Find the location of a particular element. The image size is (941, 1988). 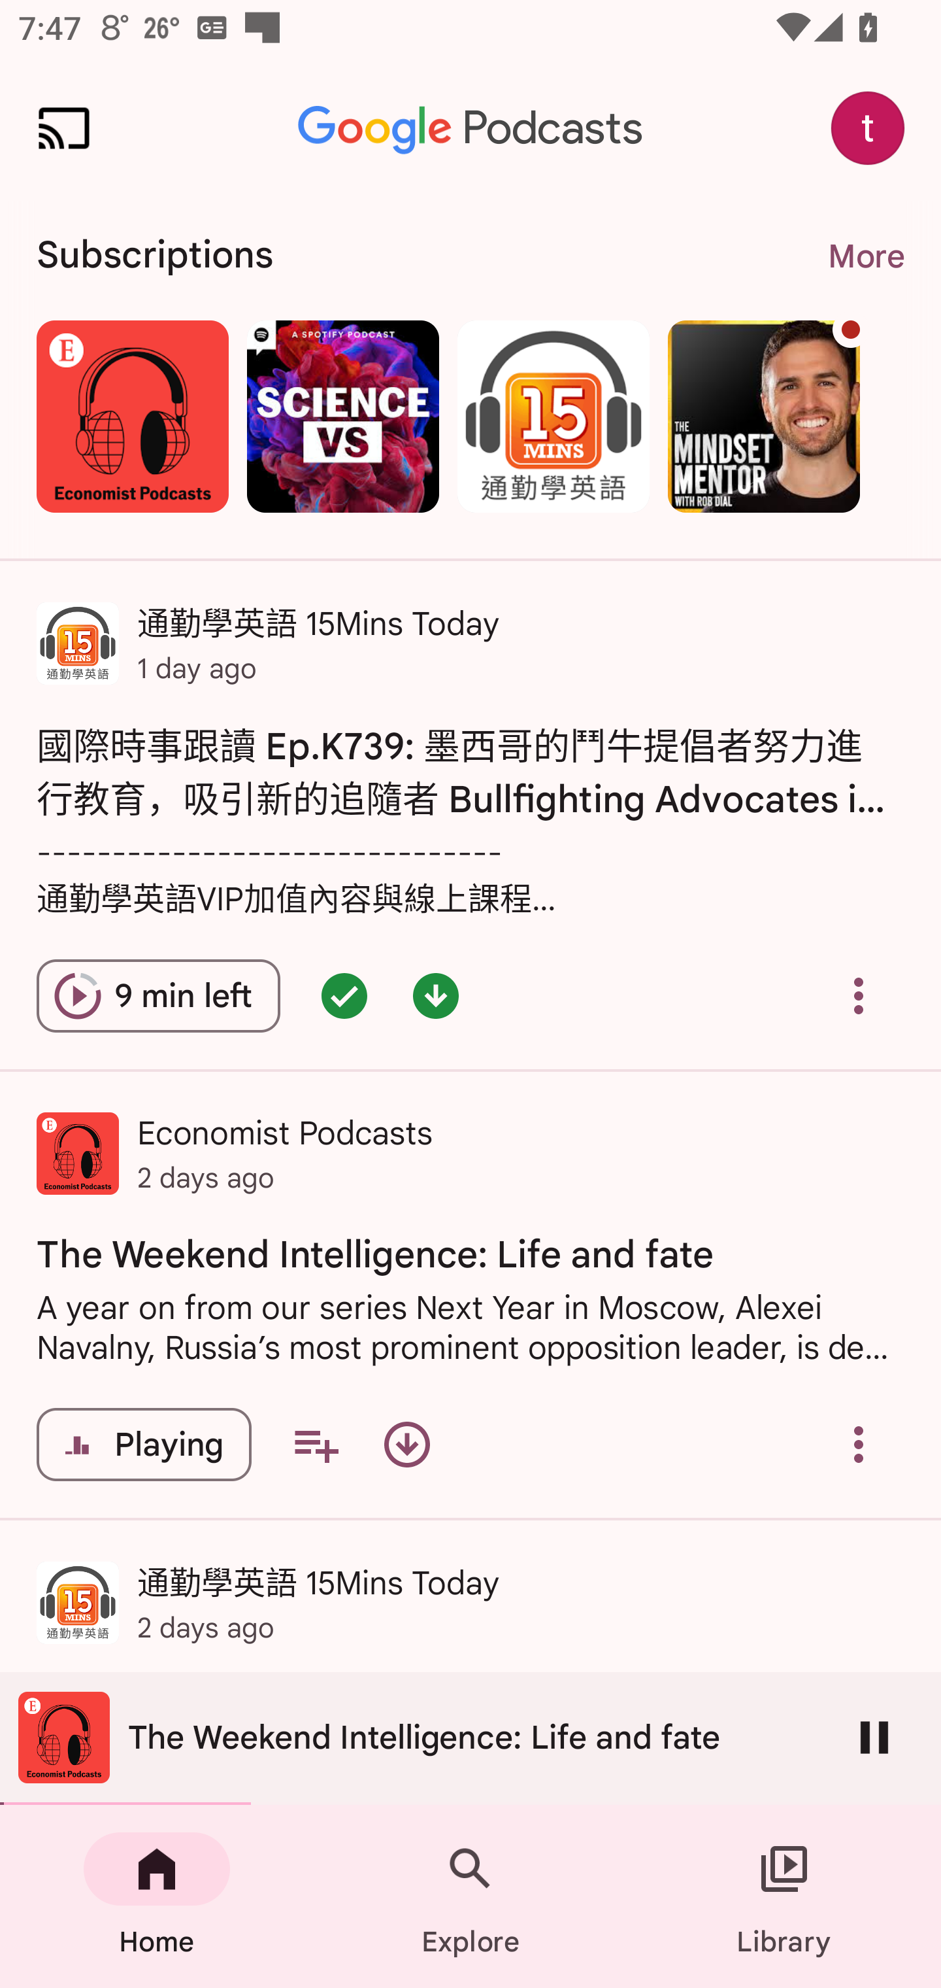

Pause is located at coordinates (874, 1737).